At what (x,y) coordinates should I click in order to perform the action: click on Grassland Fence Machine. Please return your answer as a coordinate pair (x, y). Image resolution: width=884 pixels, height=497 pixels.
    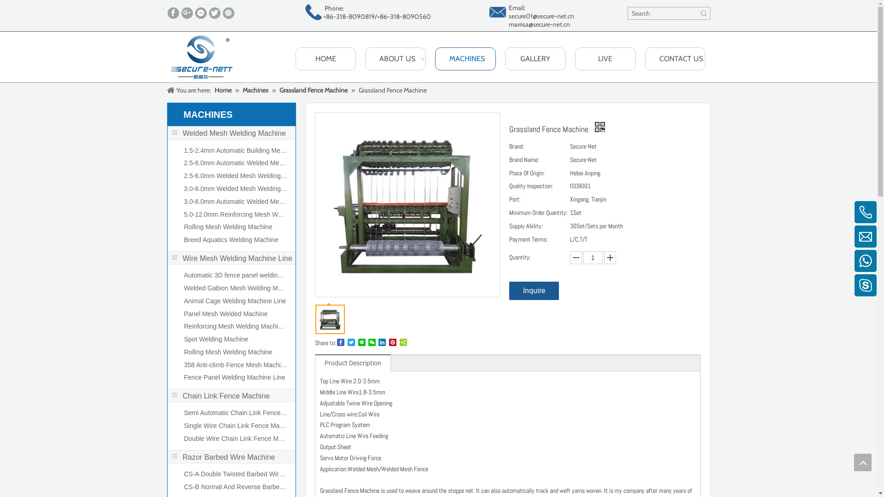
    Looking at the image, I should click on (314, 90).